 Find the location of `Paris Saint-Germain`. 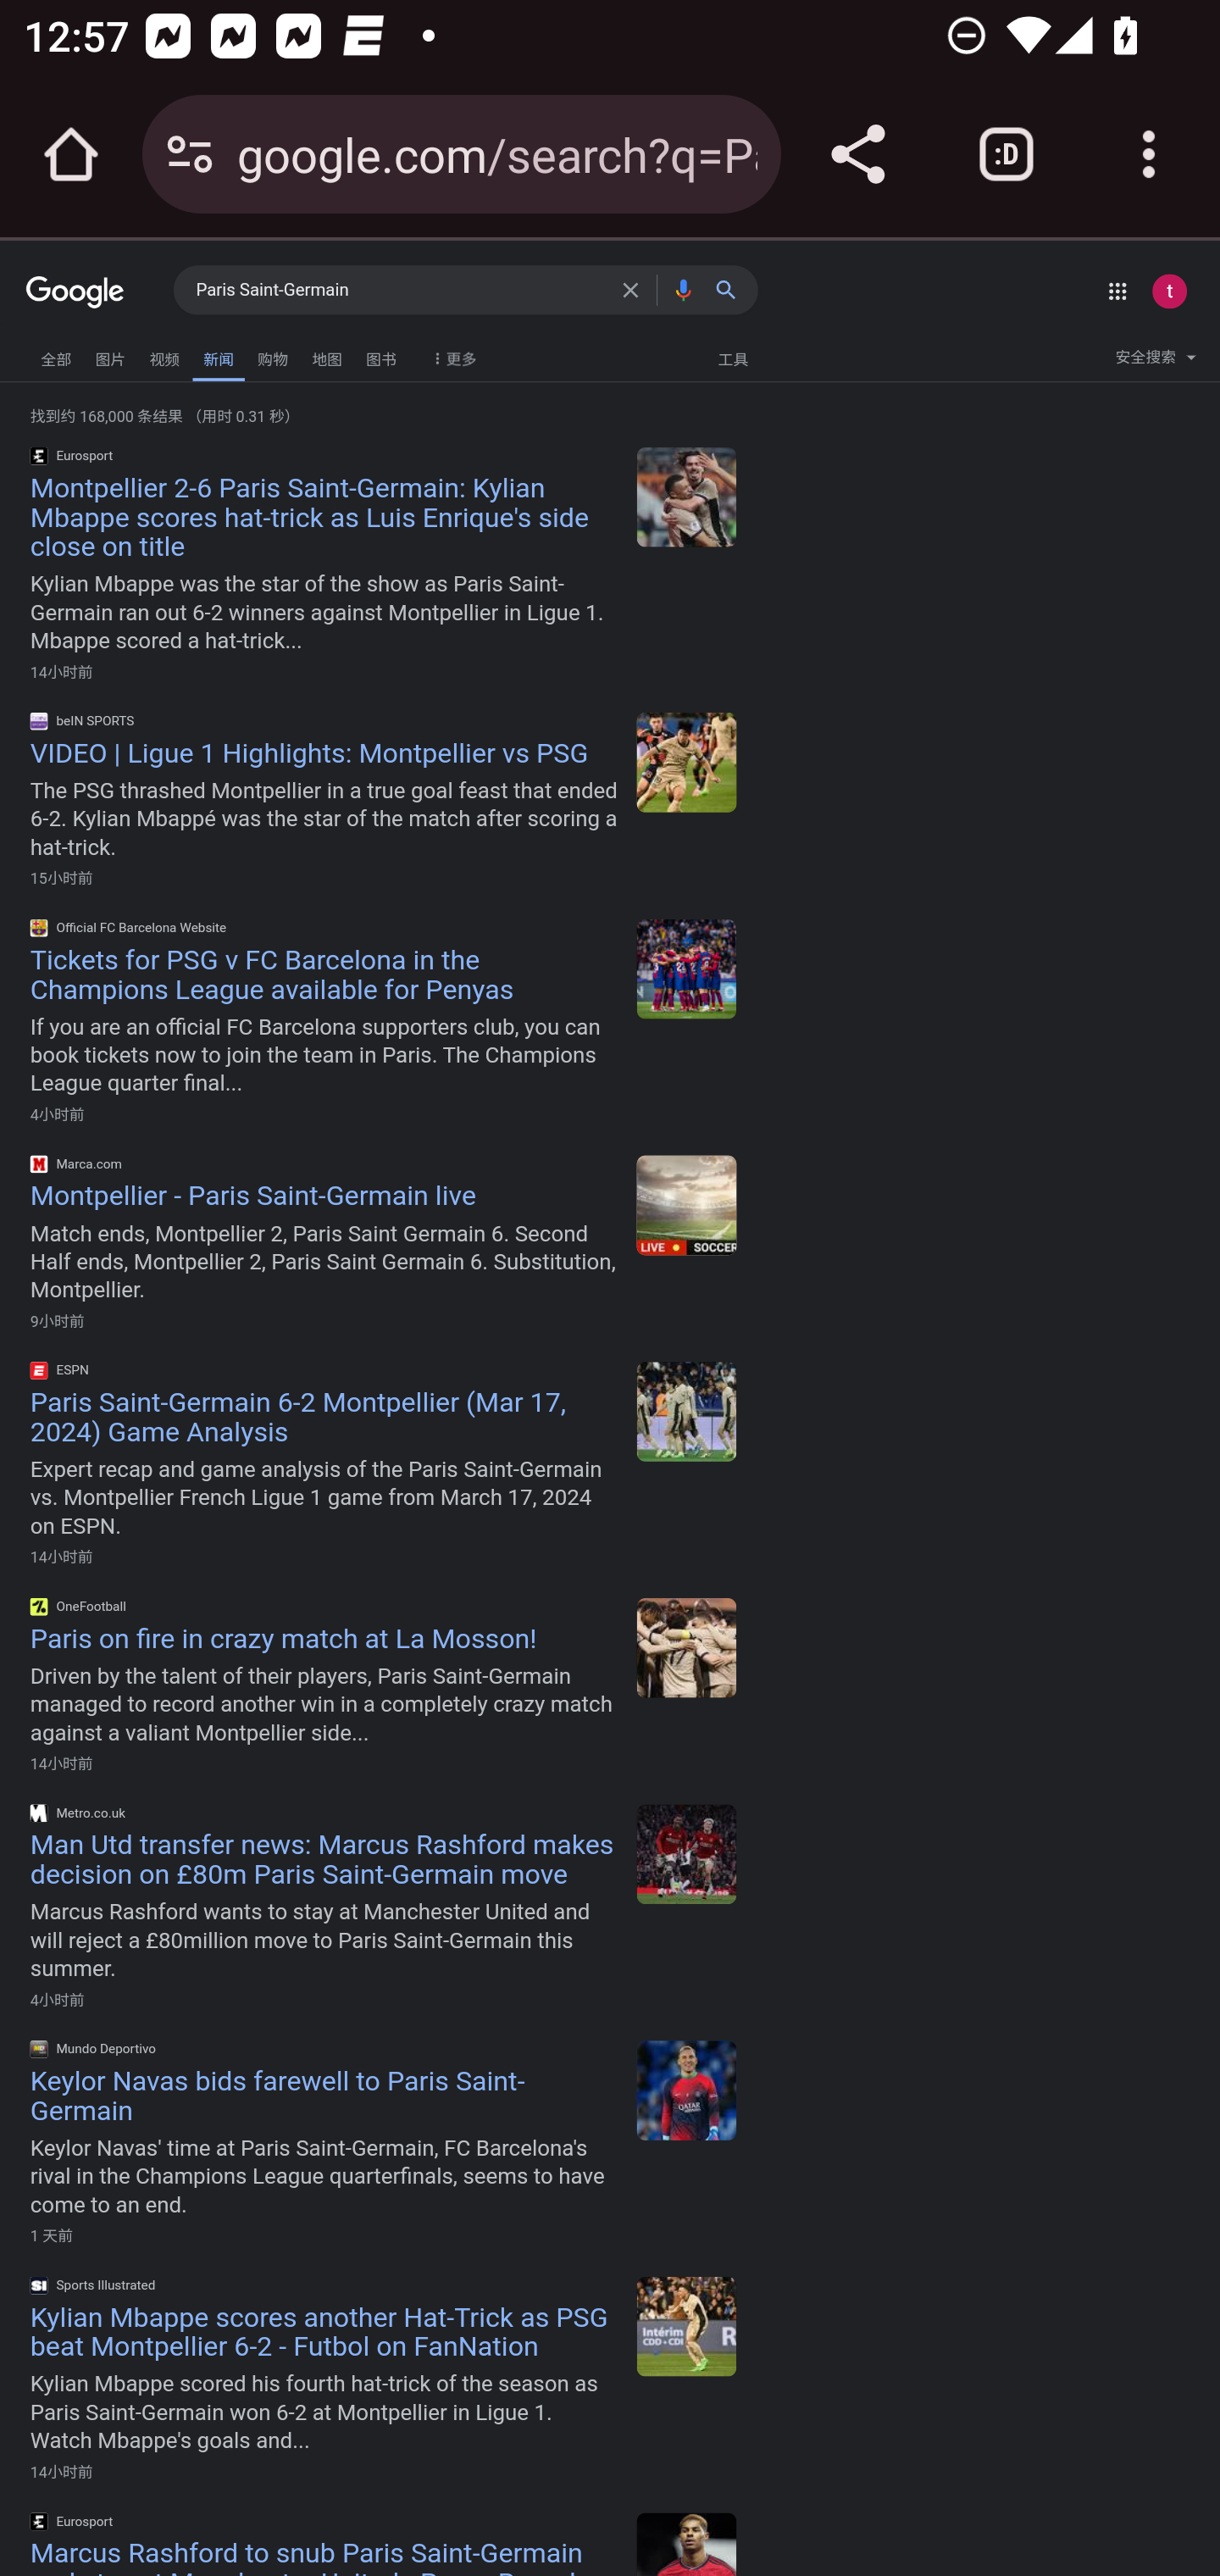

Paris Saint-Germain is located at coordinates (402, 291).